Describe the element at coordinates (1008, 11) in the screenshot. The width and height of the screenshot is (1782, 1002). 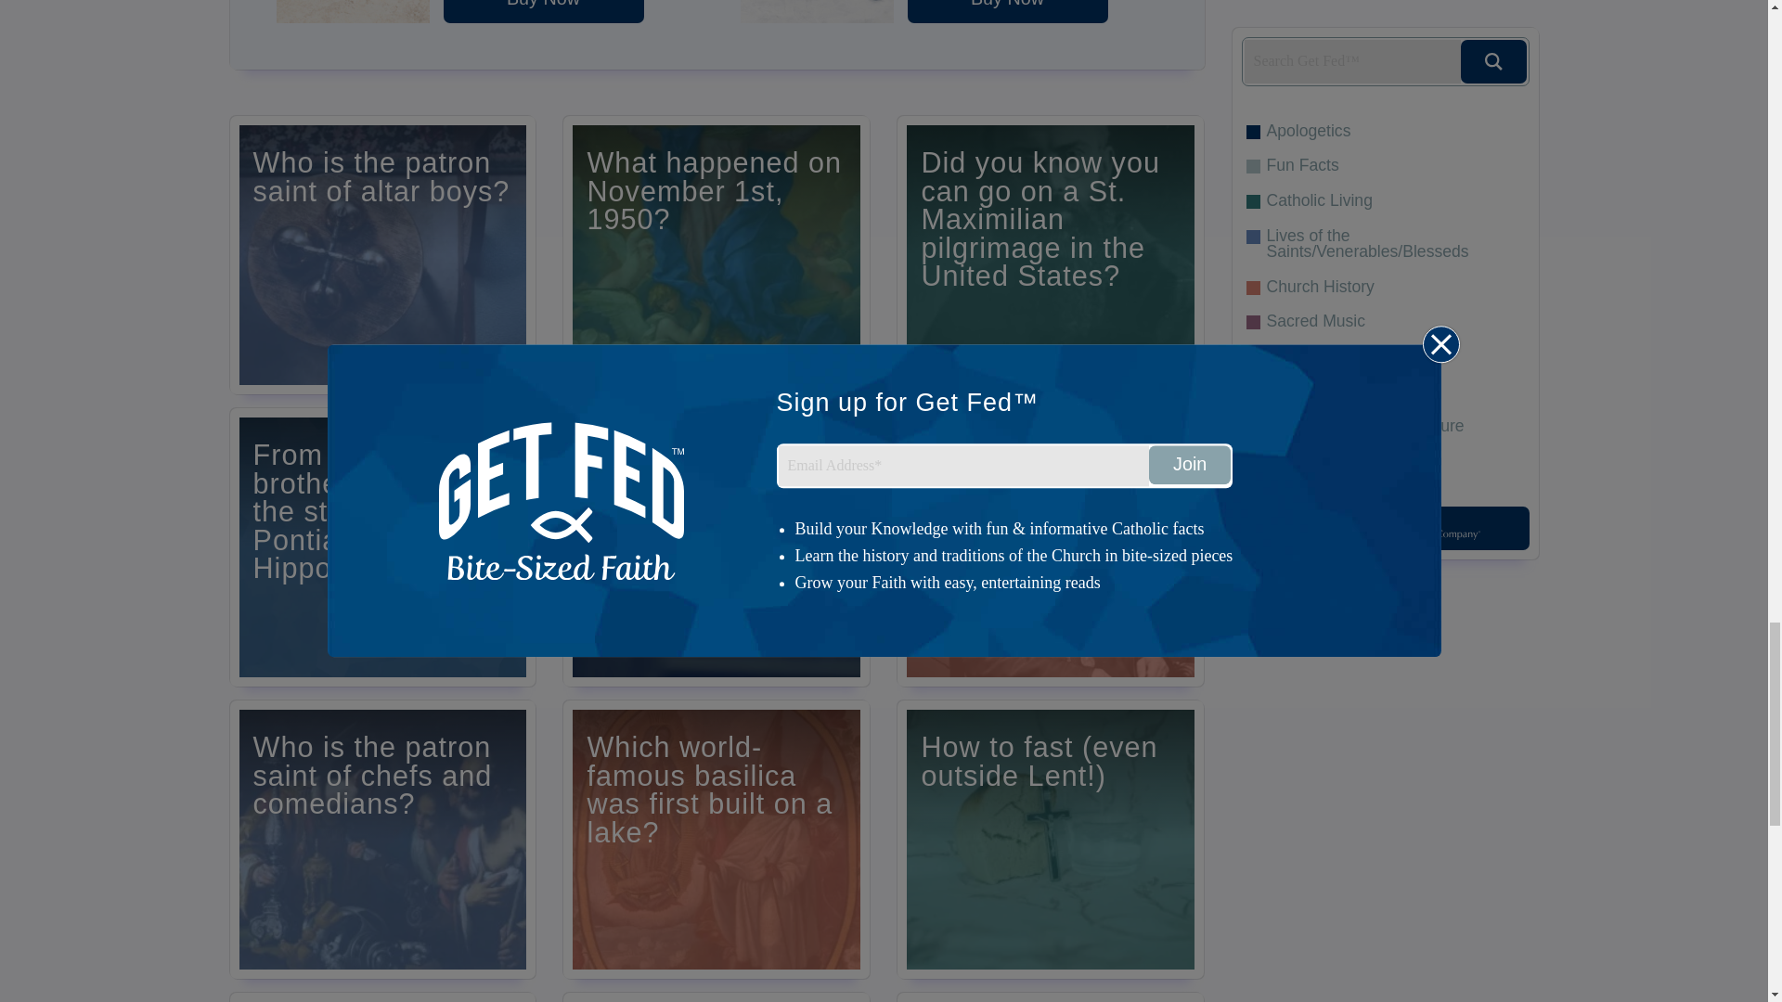
I see `Manual for Marian Devotion` at that location.